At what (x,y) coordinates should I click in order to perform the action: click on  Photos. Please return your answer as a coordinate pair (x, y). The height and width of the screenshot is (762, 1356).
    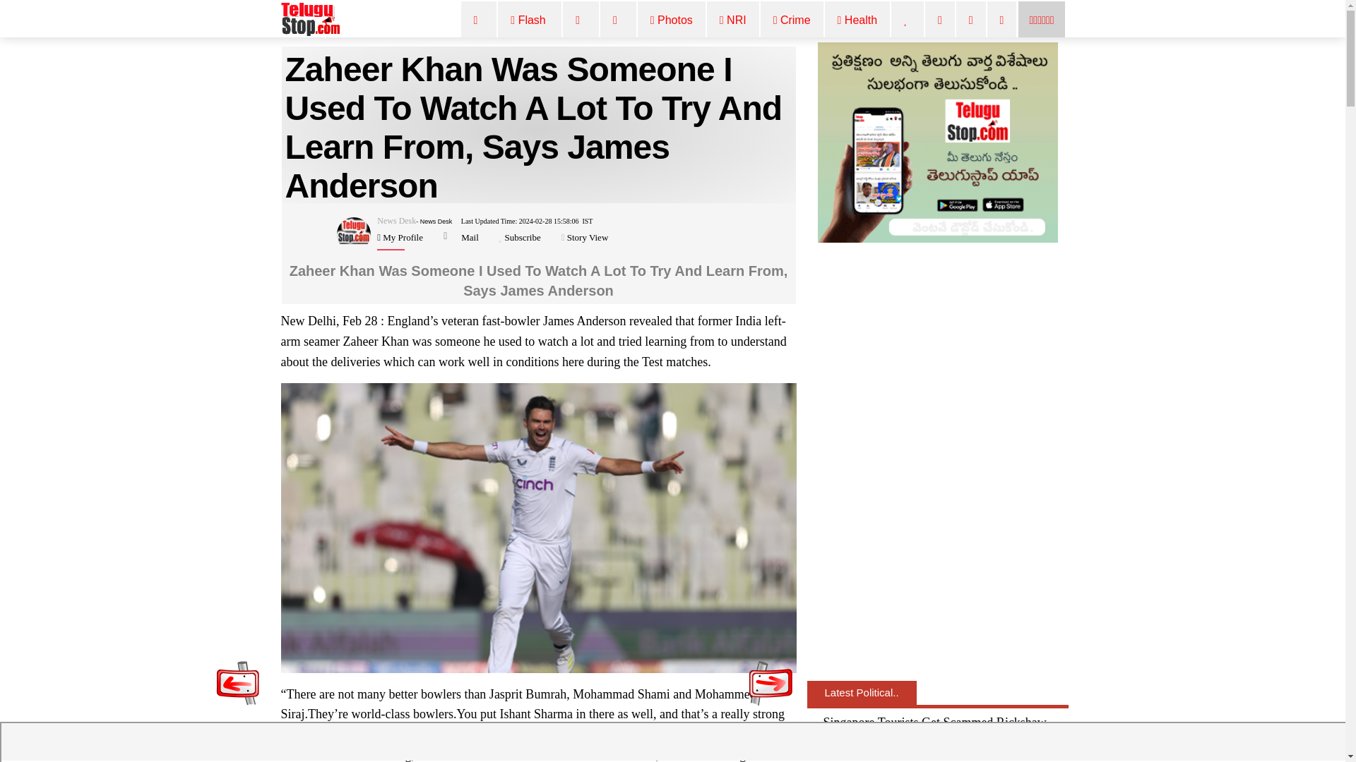
    Looking at the image, I should click on (672, 21).